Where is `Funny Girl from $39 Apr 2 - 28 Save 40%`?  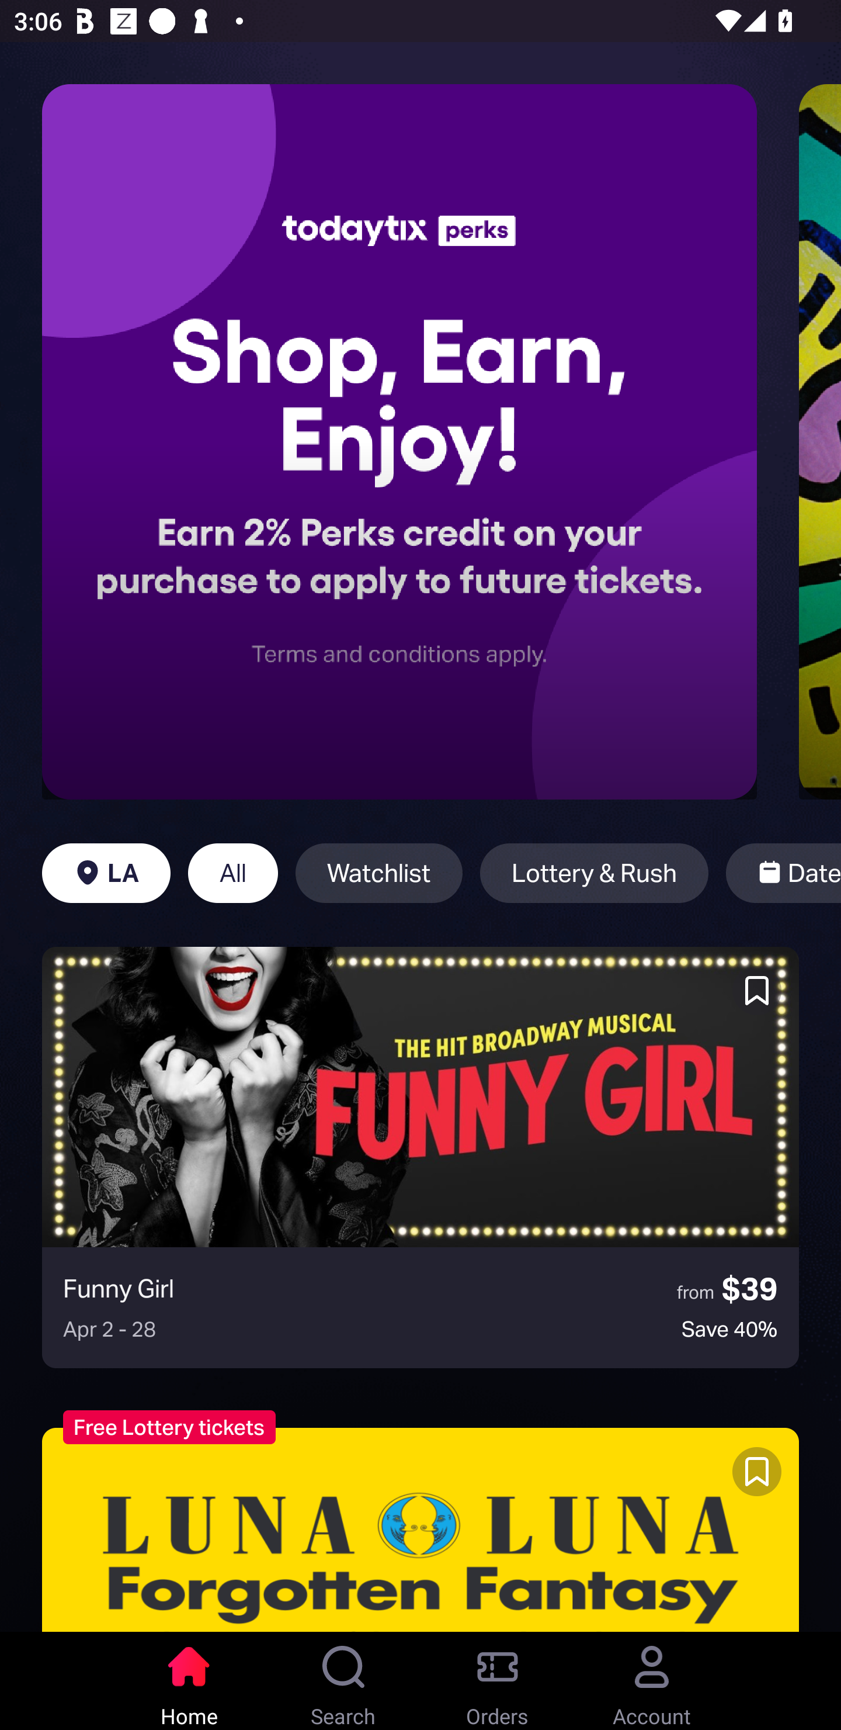
Funny Girl from $39 Apr 2 - 28 Save 40% is located at coordinates (420, 1157).